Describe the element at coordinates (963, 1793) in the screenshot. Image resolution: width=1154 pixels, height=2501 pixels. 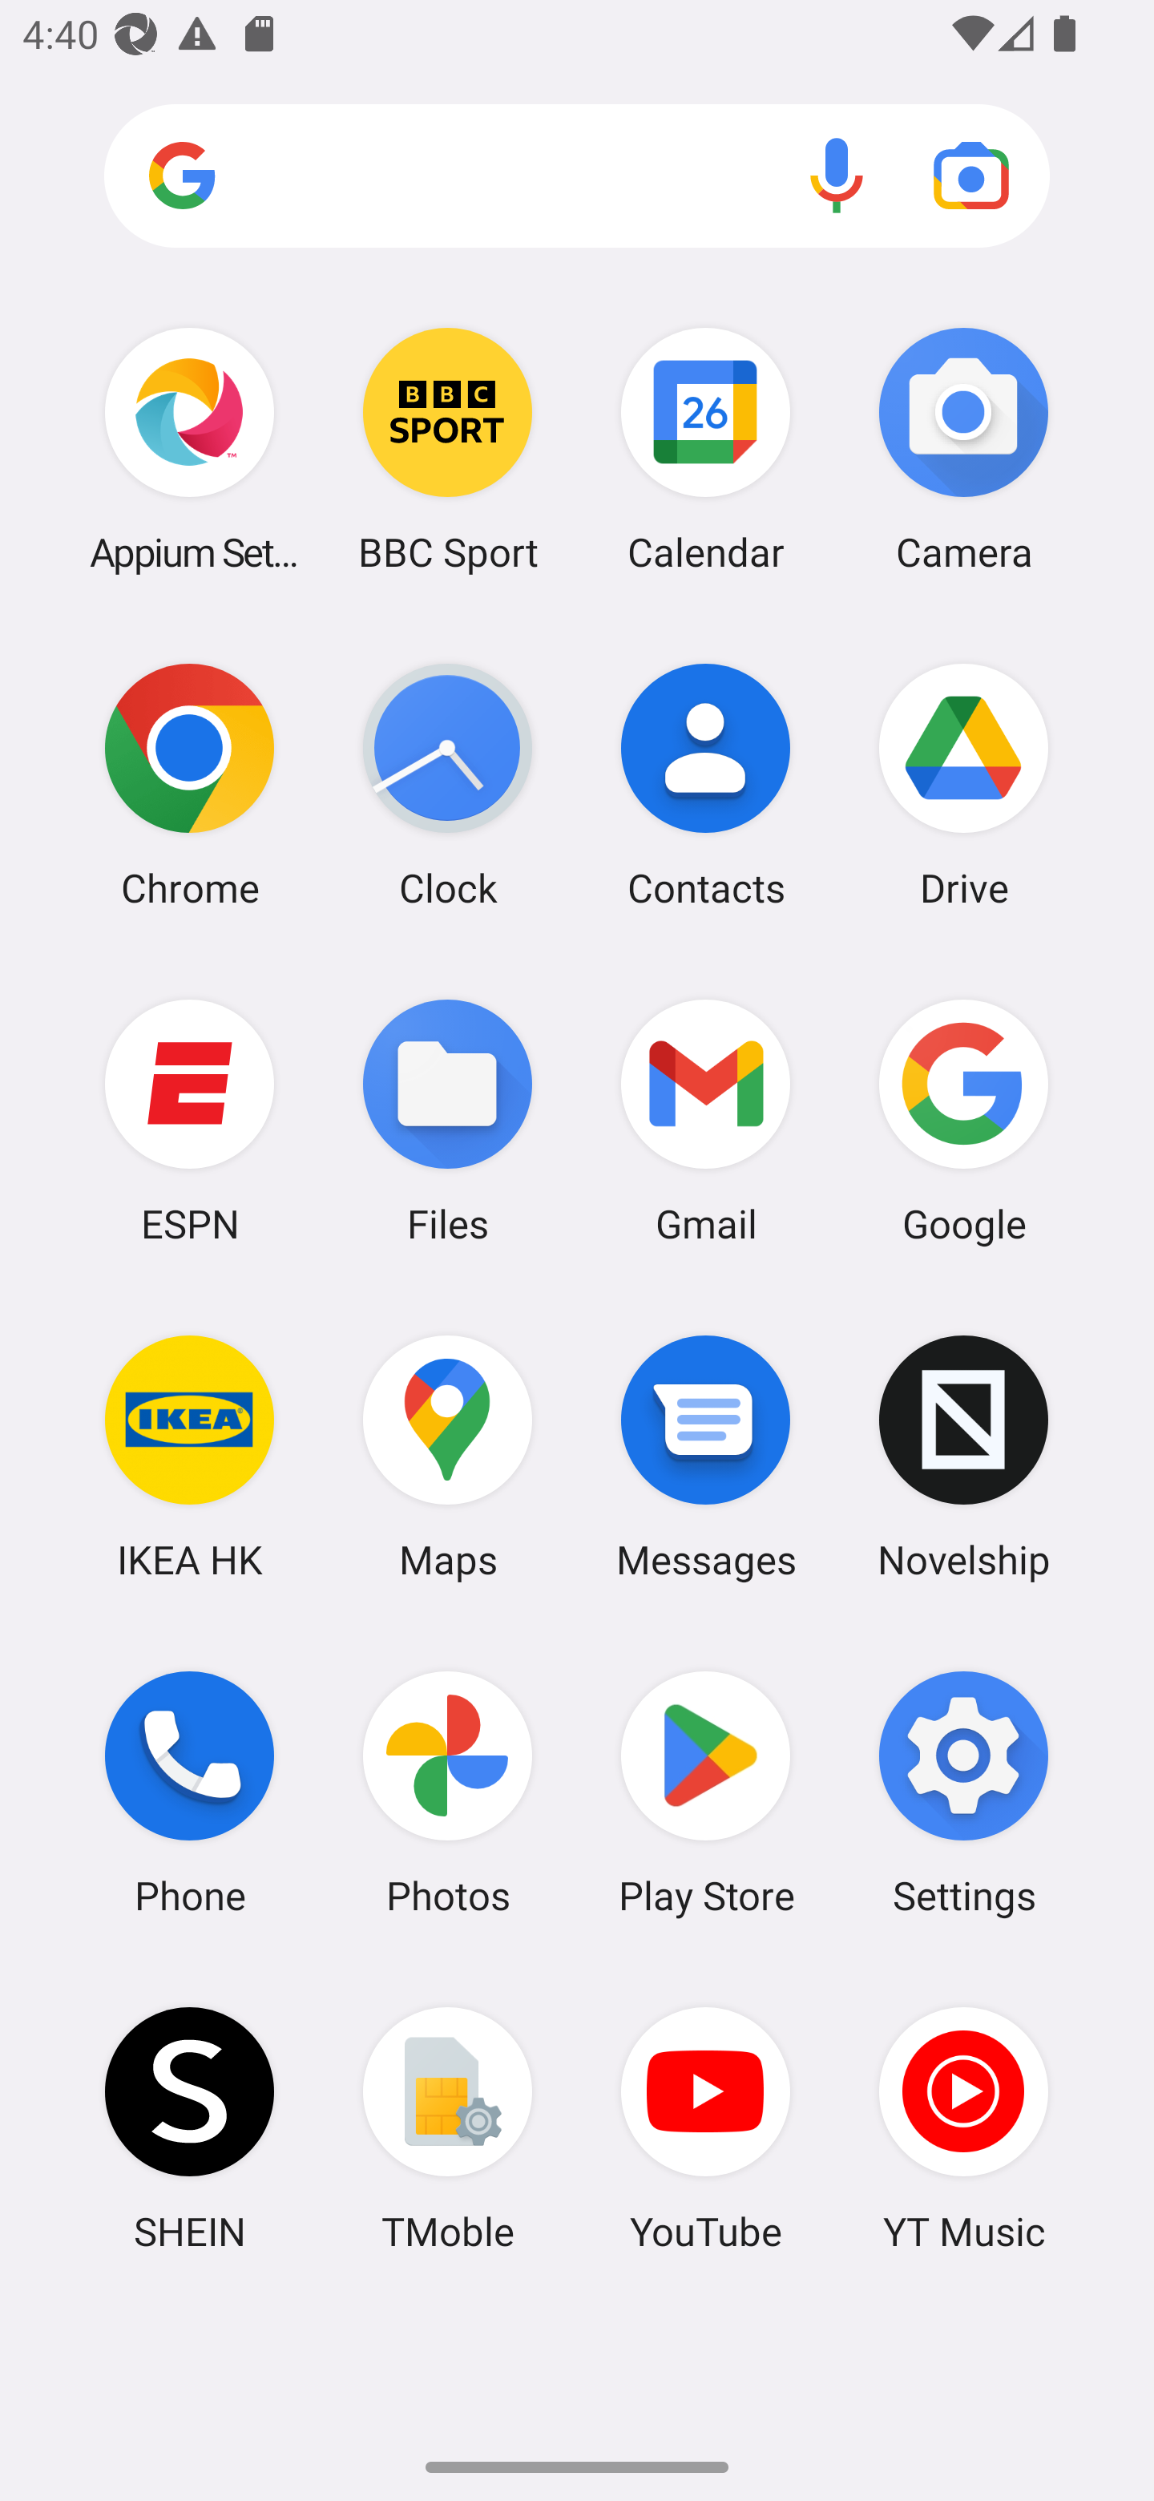
I see `Settings` at that location.